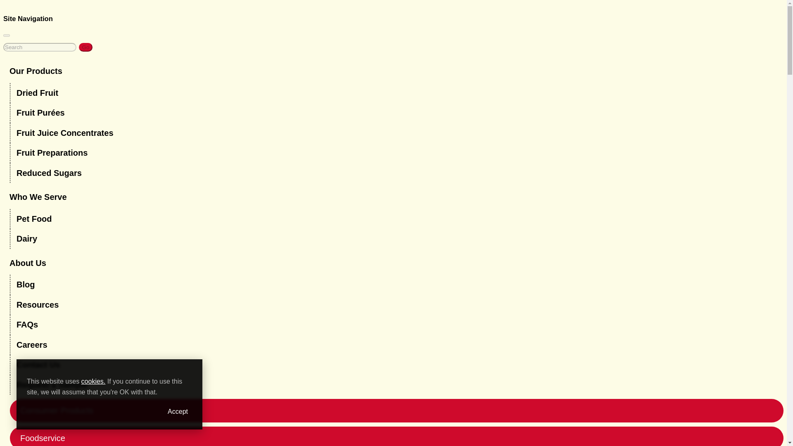  I want to click on Careers, so click(401, 345).